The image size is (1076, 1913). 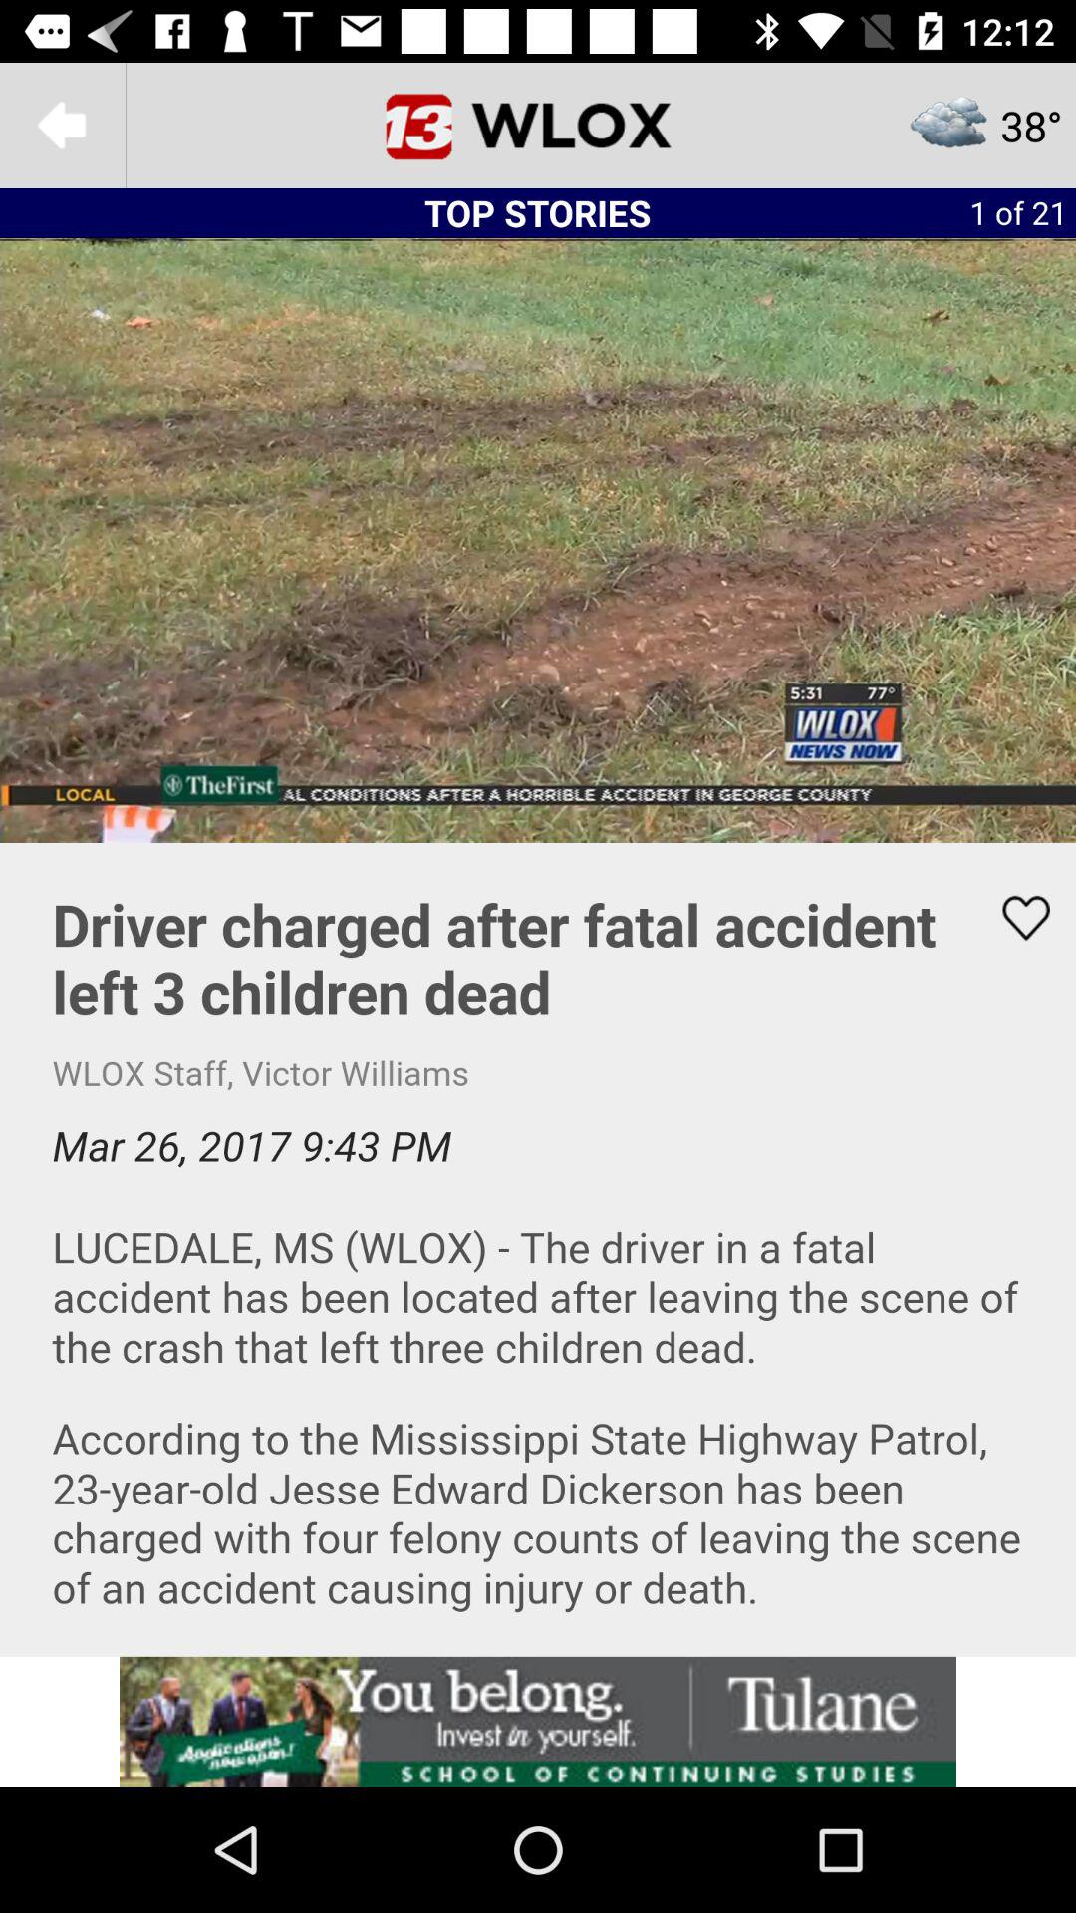 I want to click on news headline, so click(x=538, y=1249).